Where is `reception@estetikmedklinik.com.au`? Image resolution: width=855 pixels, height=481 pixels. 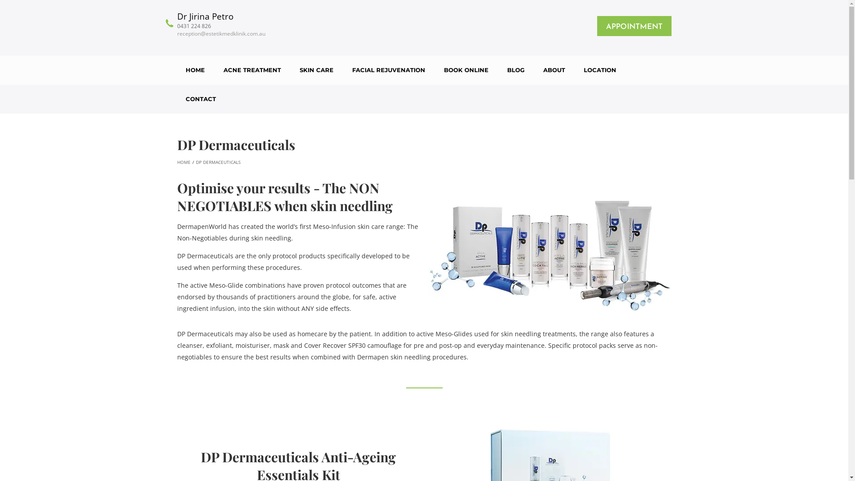
reception@estetikmedklinik.com.au is located at coordinates (221, 34).